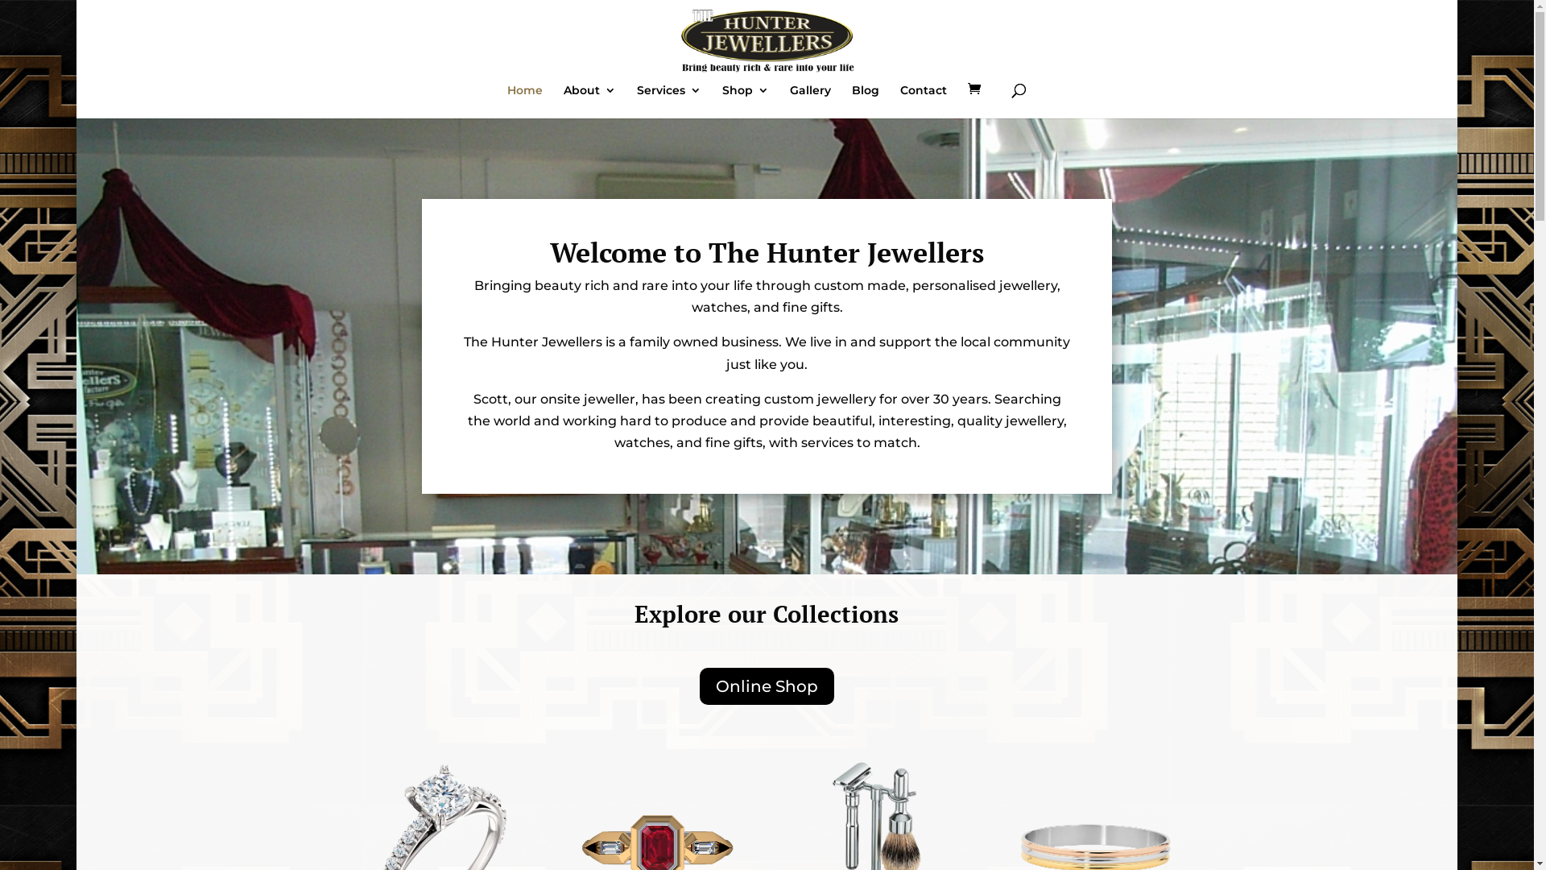 The image size is (1546, 870). What do you see at coordinates (669, 101) in the screenshot?
I see `Services` at bounding box center [669, 101].